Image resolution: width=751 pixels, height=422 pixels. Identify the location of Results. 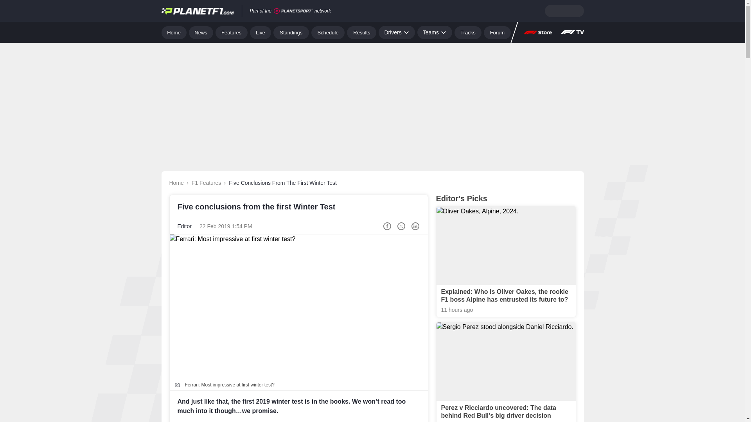
(361, 32).